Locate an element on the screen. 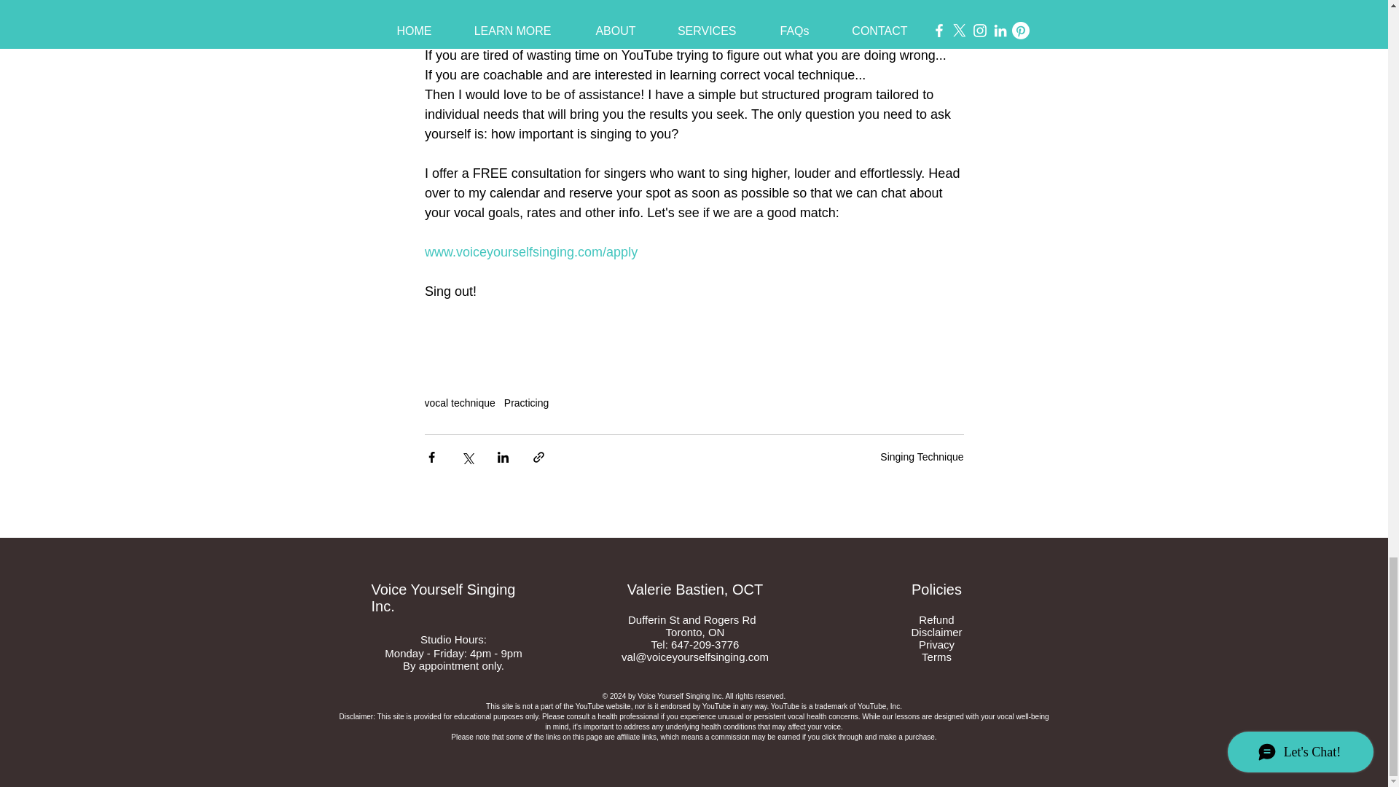 The height and width of the screenshot is (787, 1399). Practicing is located at coordinates (526, 402).